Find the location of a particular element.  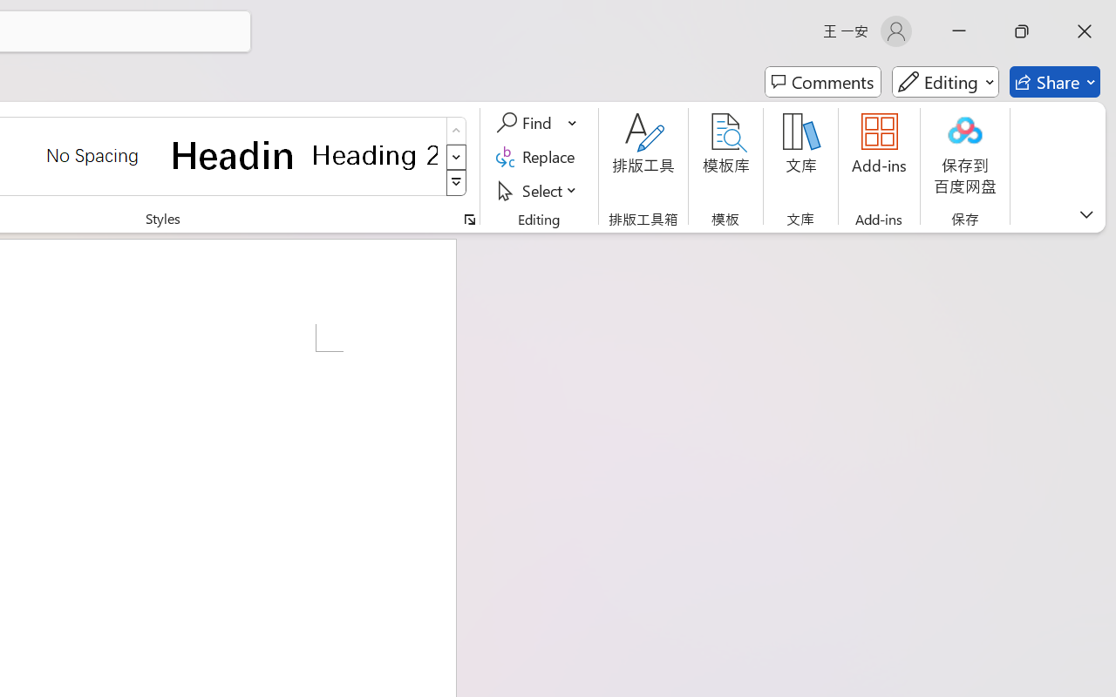

Styles... is located at coordinates (469, 220).